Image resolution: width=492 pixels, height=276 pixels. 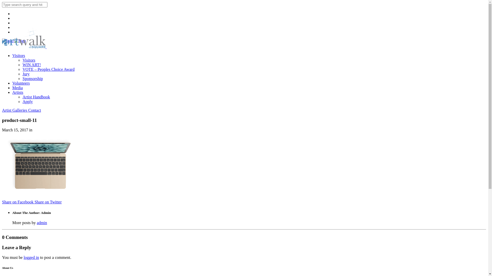 I want to click on Media, so click(x=17, y=88).